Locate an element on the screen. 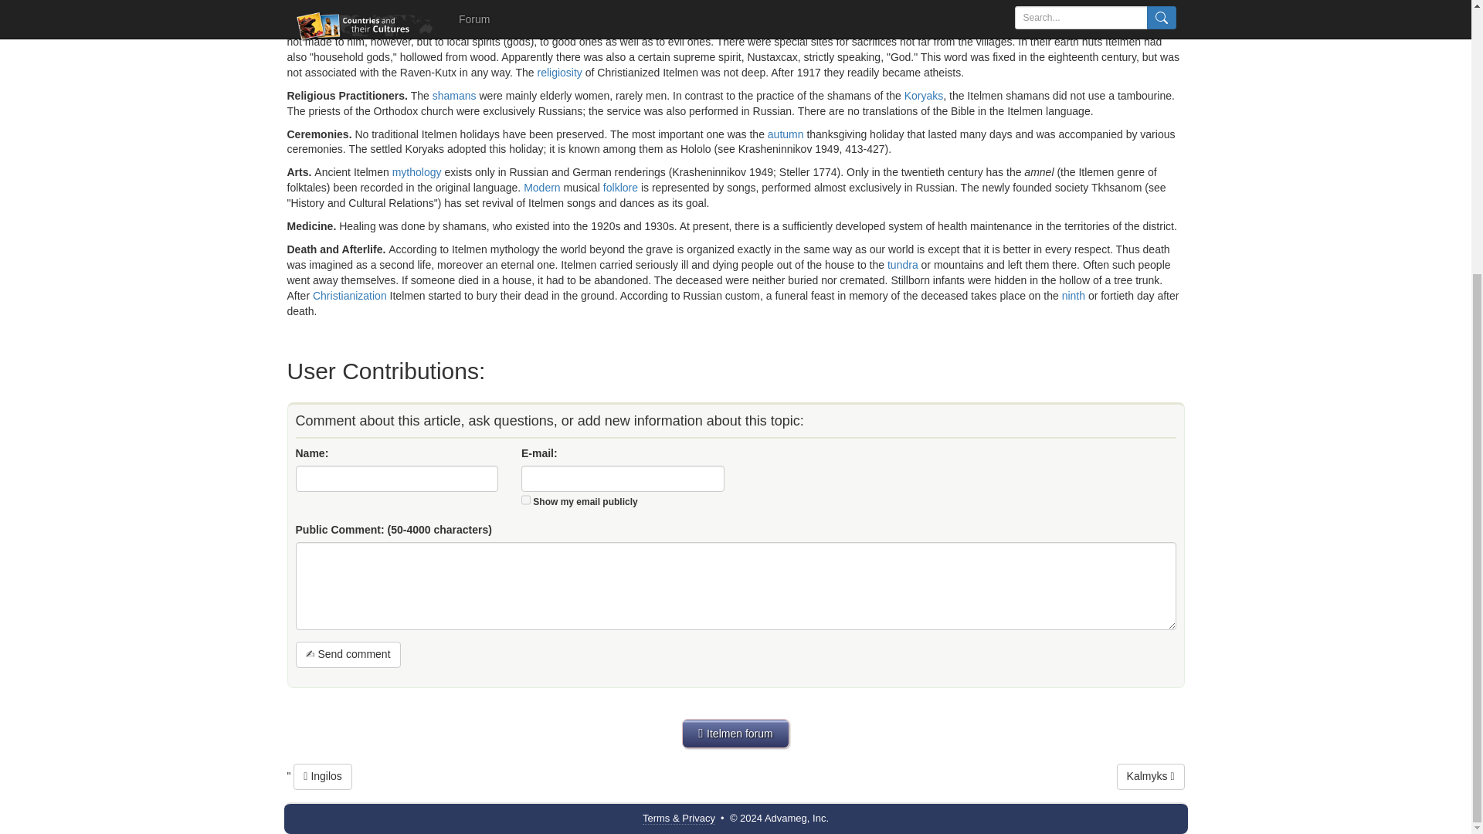  View 'ninth' definition from Wikipedia is located at coordinates (1074, 295).